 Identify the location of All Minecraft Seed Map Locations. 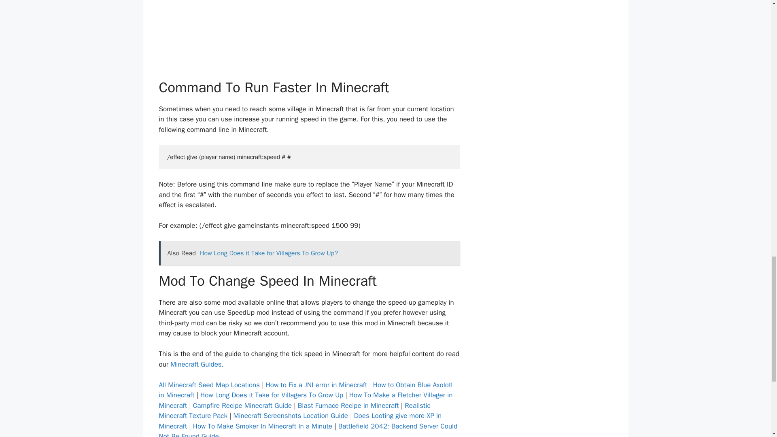
(209, 385).